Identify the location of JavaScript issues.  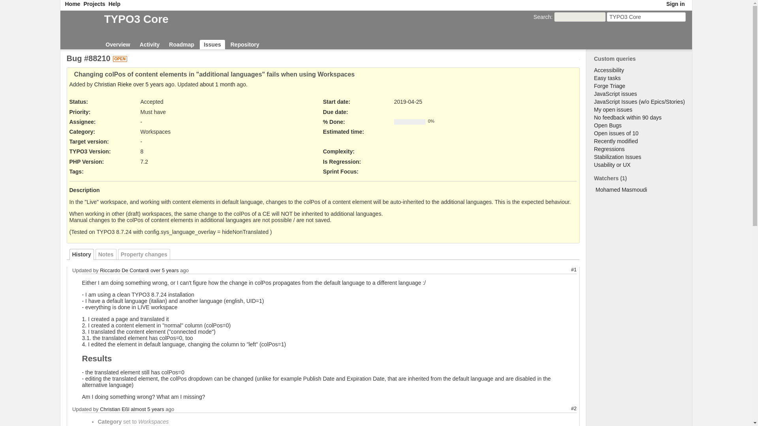
(615, 94).